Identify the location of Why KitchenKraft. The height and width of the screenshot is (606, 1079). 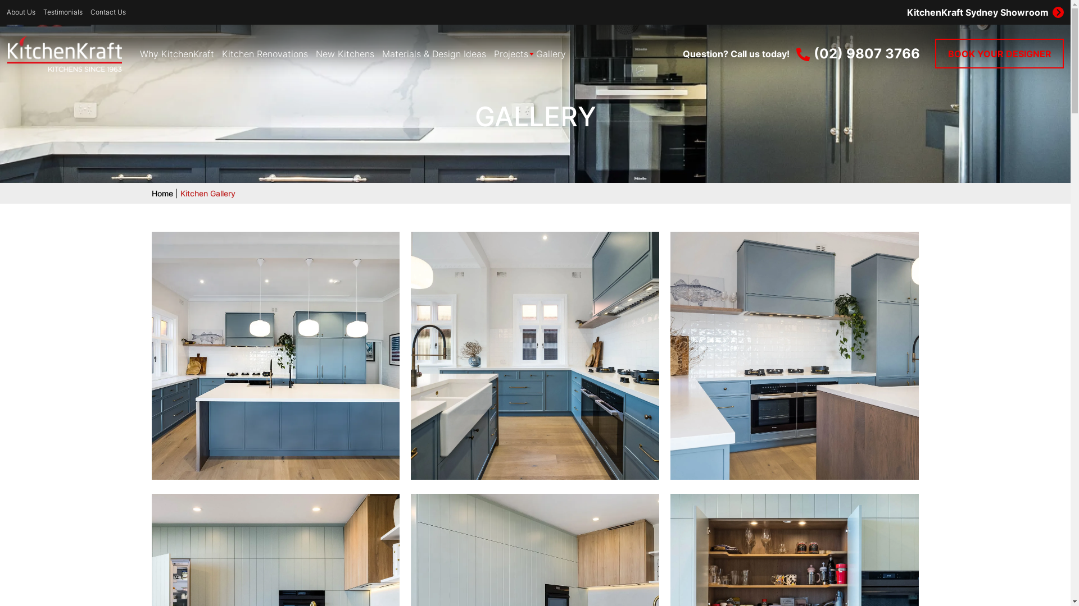
(177, 54).